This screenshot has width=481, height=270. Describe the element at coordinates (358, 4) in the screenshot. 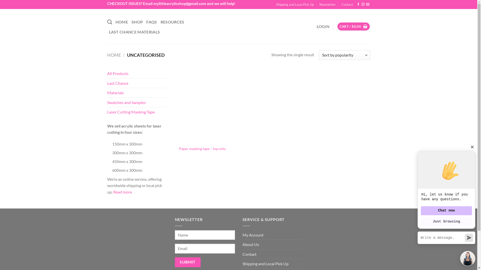

I see `Follow on Facebook` at that location.